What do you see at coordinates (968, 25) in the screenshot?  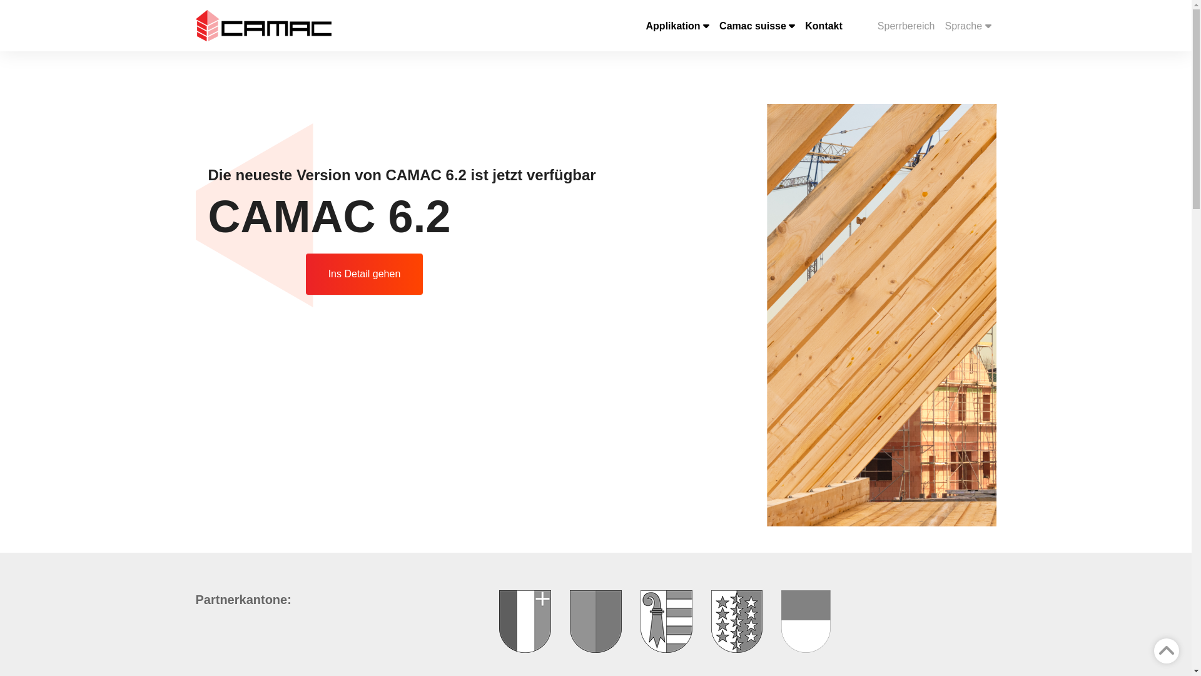 I see `Sprache` at bounding box center [968, 25].